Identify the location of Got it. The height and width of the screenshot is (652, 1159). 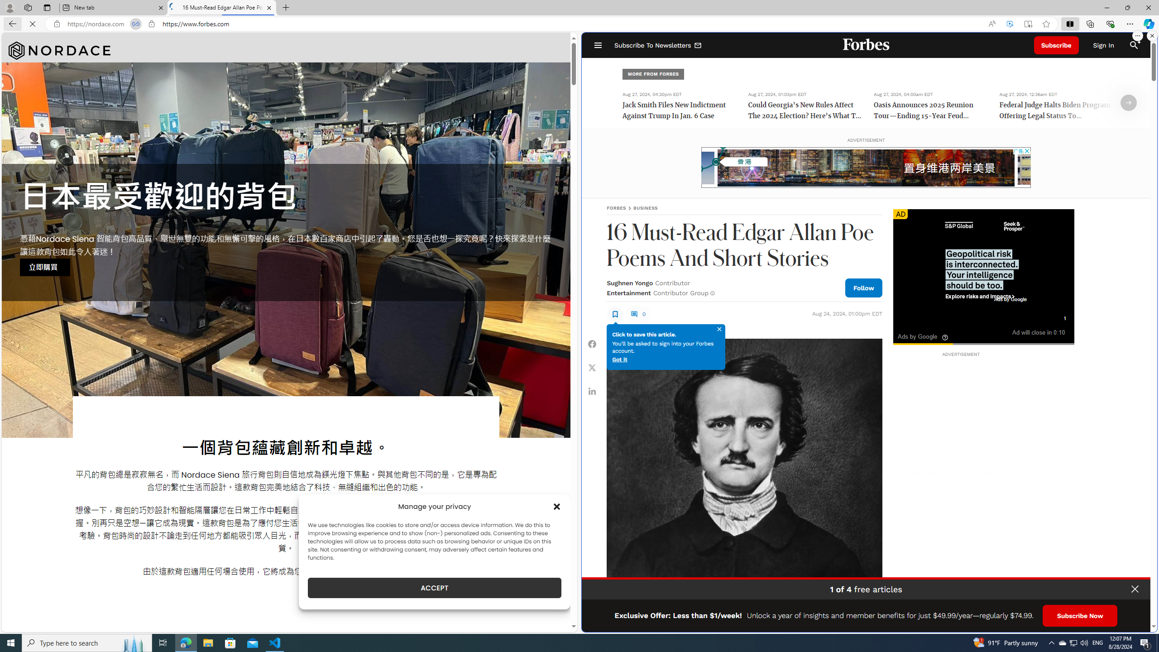
(619, 360).